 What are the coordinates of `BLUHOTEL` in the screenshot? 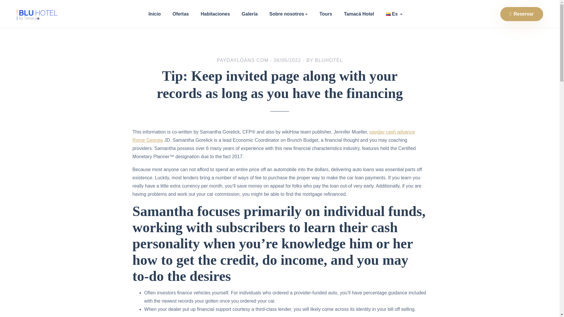 It's located at (329, 60).